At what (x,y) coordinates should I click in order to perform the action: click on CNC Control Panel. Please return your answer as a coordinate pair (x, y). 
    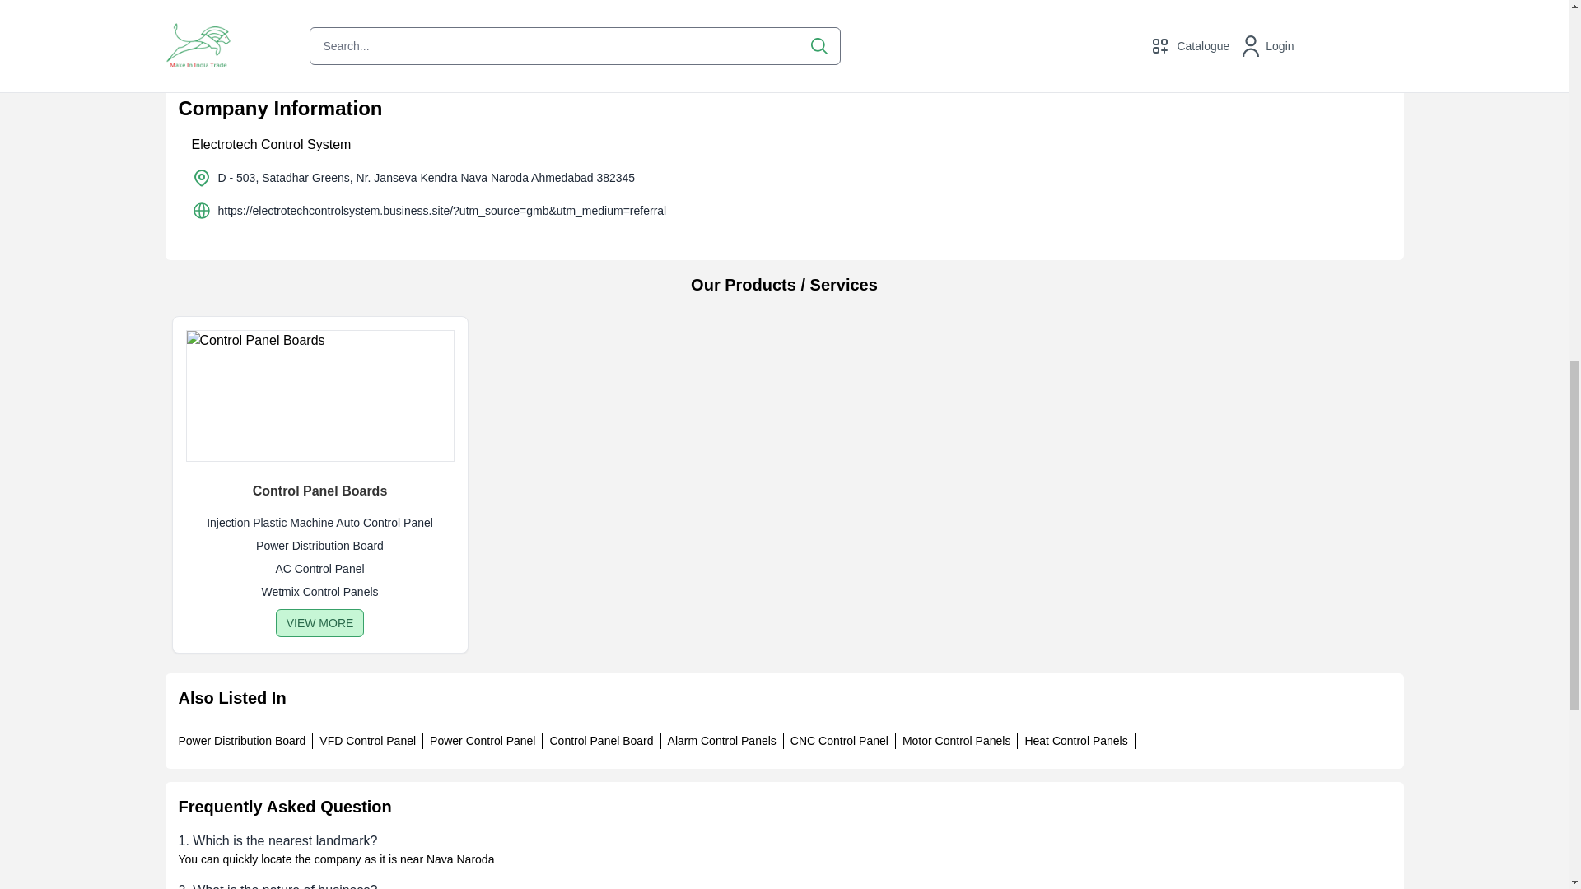
    Looking at the image, I should click on (840, 741).